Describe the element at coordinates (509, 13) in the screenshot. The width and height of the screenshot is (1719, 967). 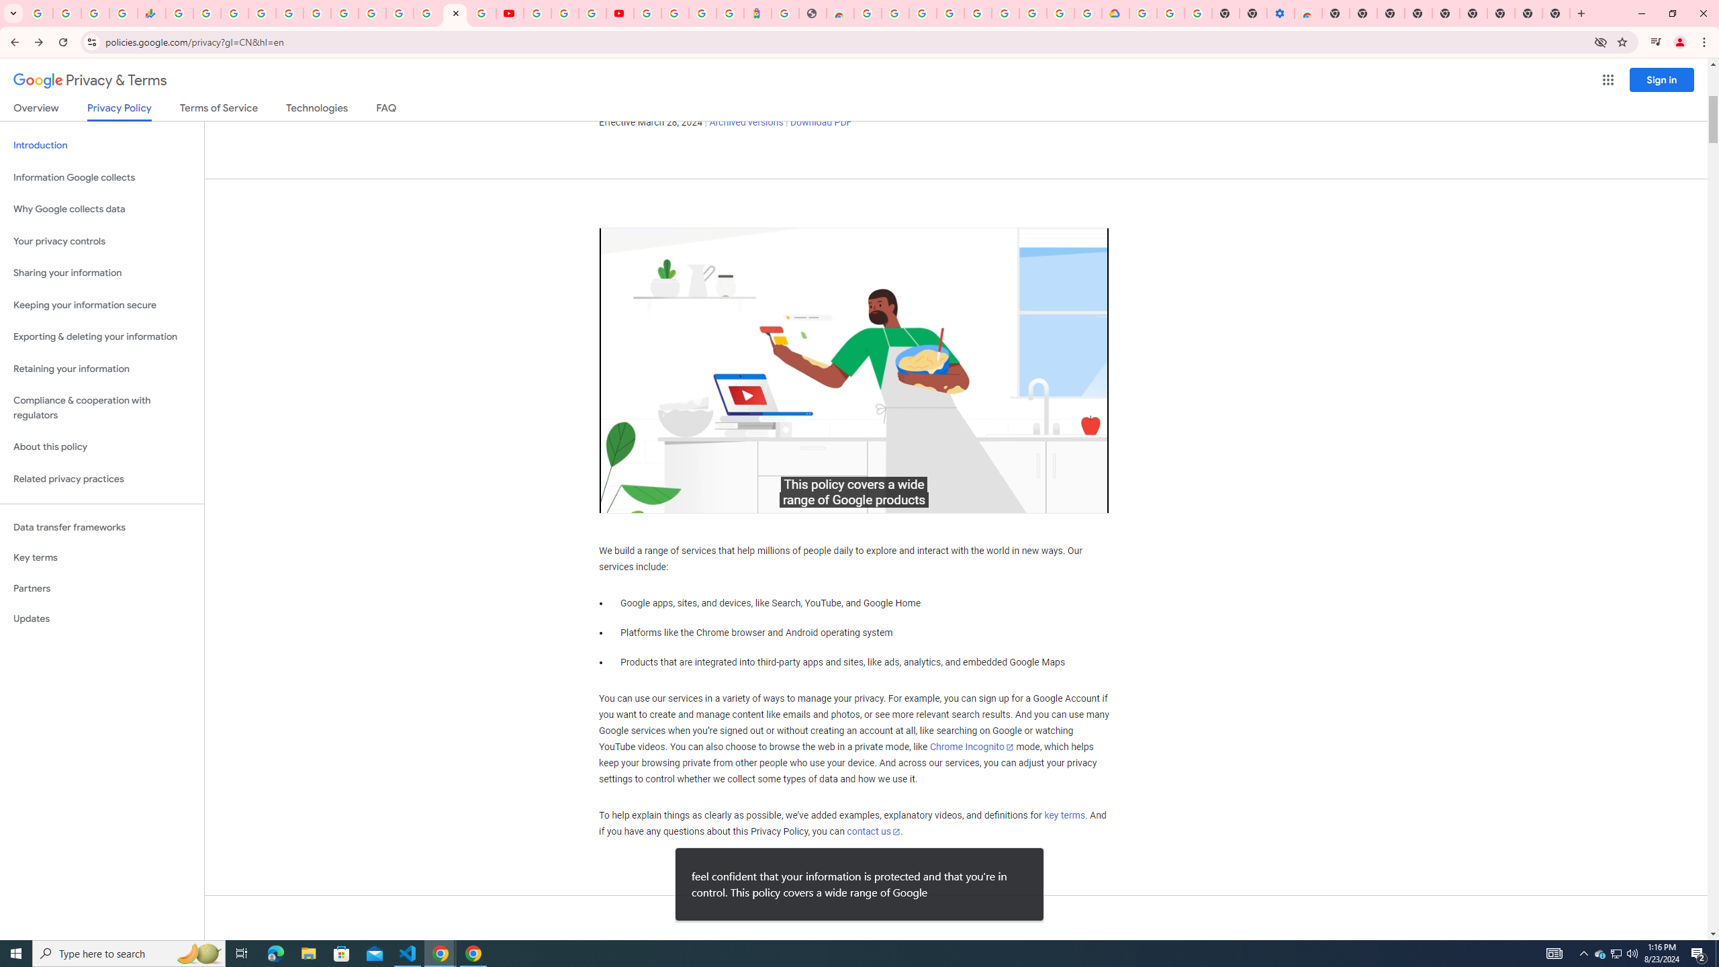
I see `YouTube` at that location.